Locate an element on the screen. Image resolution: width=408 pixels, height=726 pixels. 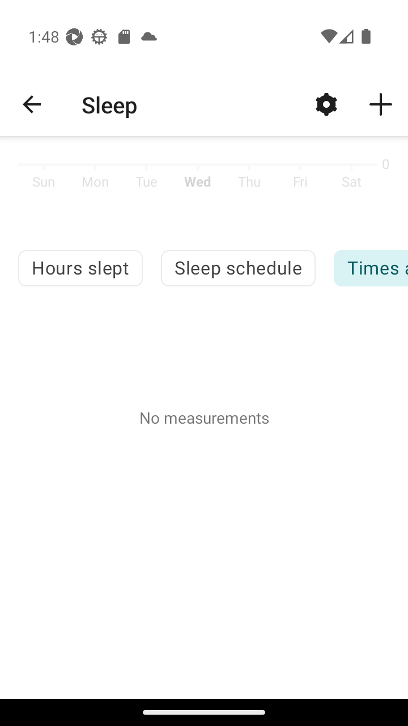
Times awakened is located at coordinates (371, 268).